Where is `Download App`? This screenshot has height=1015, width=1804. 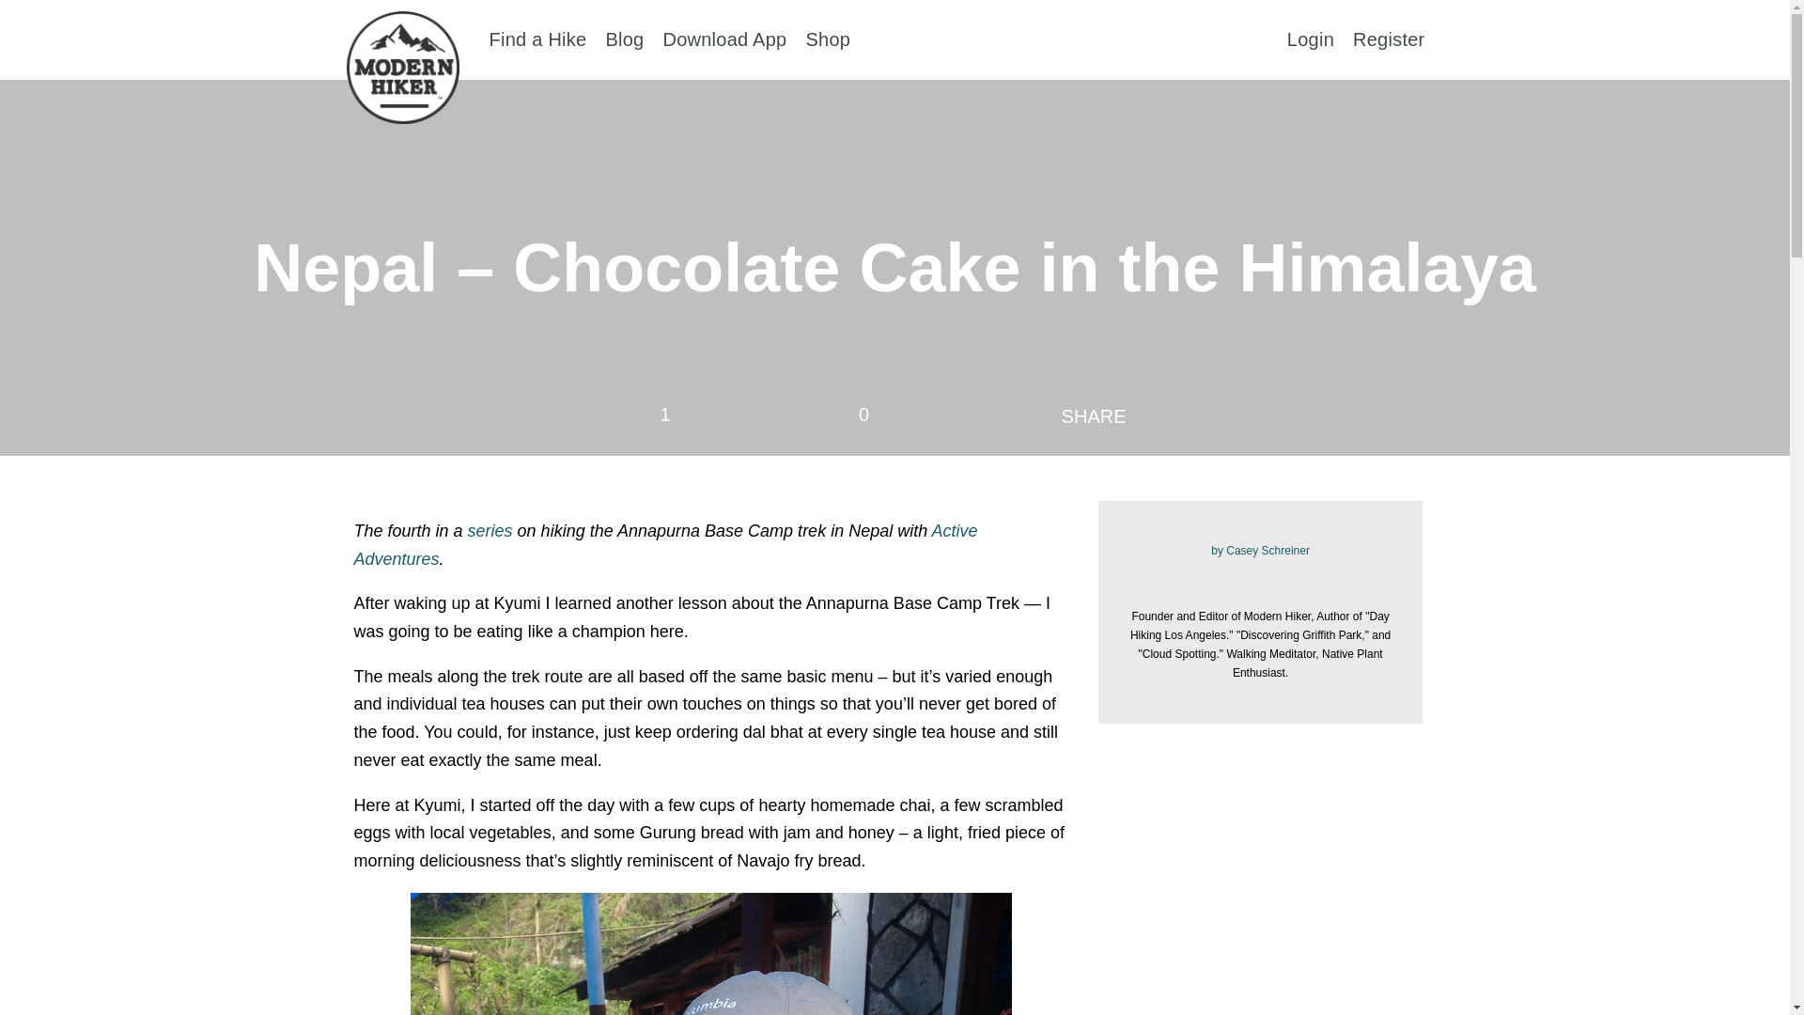 Download App is located at coordinates (723, 38).